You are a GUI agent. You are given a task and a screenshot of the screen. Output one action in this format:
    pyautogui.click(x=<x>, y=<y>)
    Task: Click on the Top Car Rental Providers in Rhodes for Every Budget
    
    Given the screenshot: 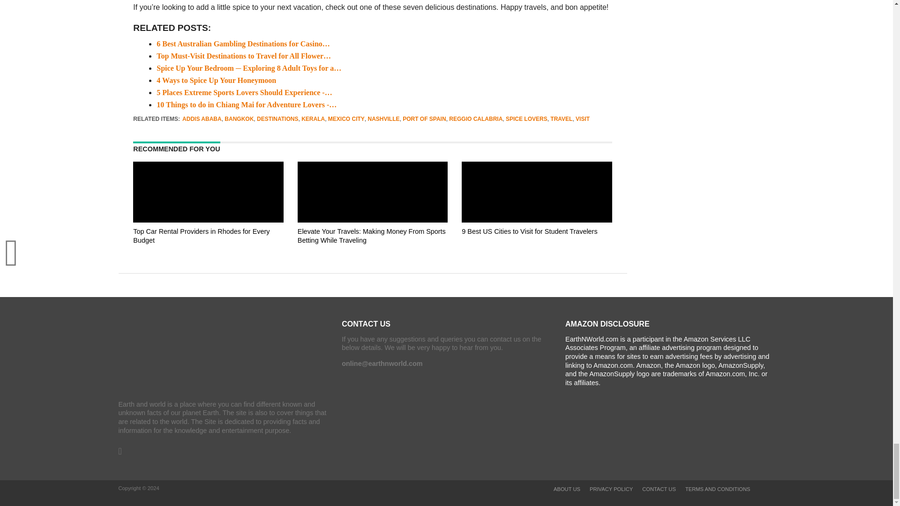 What is the action you would take?
    pyautogui.click(x=208, y=249)
    